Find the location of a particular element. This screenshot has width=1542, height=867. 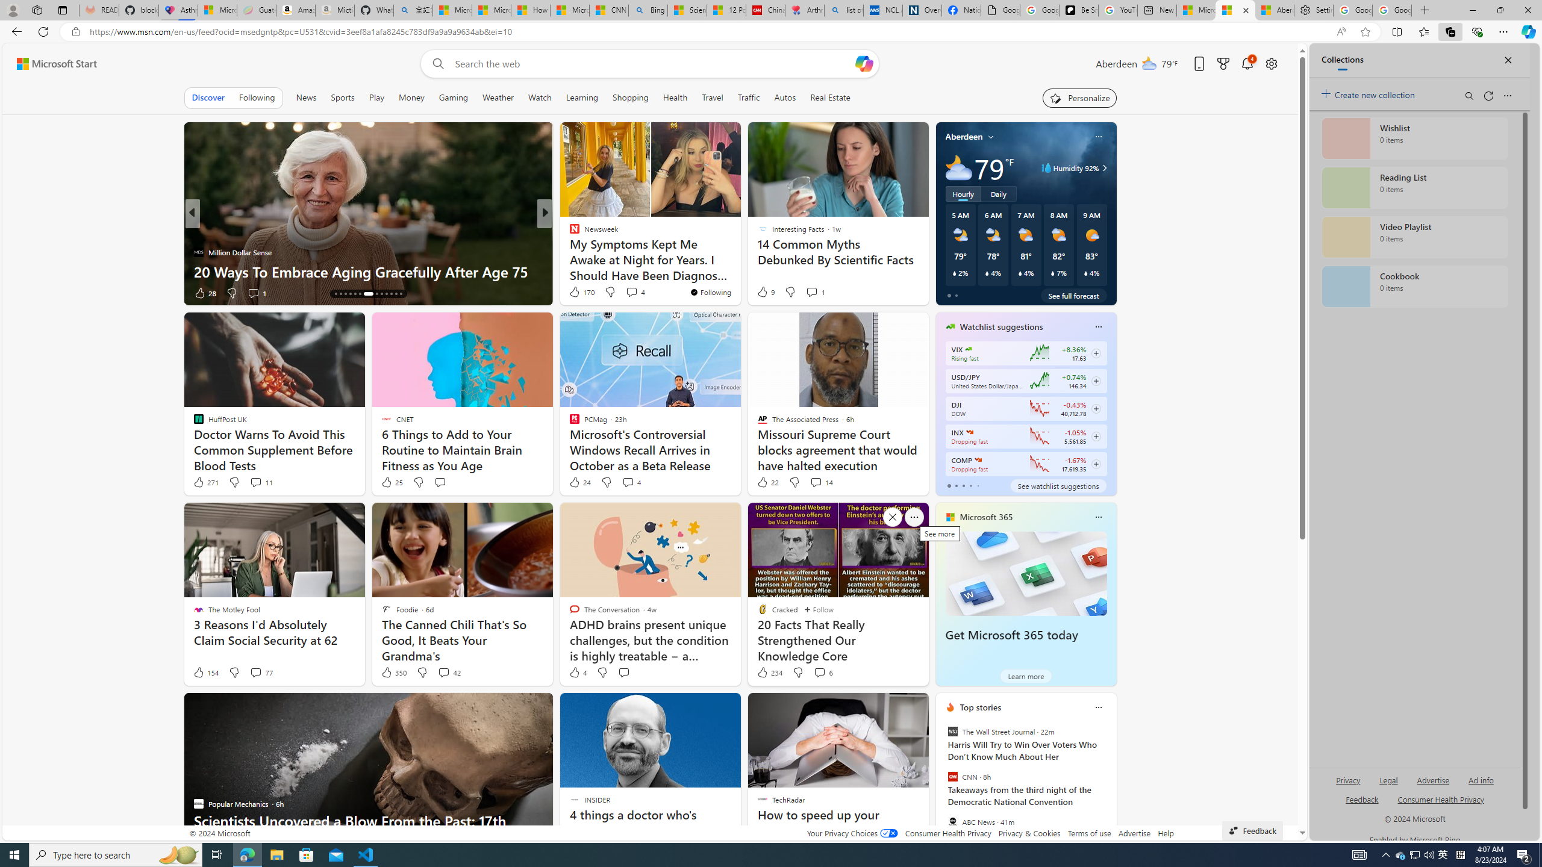

24 Like is located at coordinates (579, 482).